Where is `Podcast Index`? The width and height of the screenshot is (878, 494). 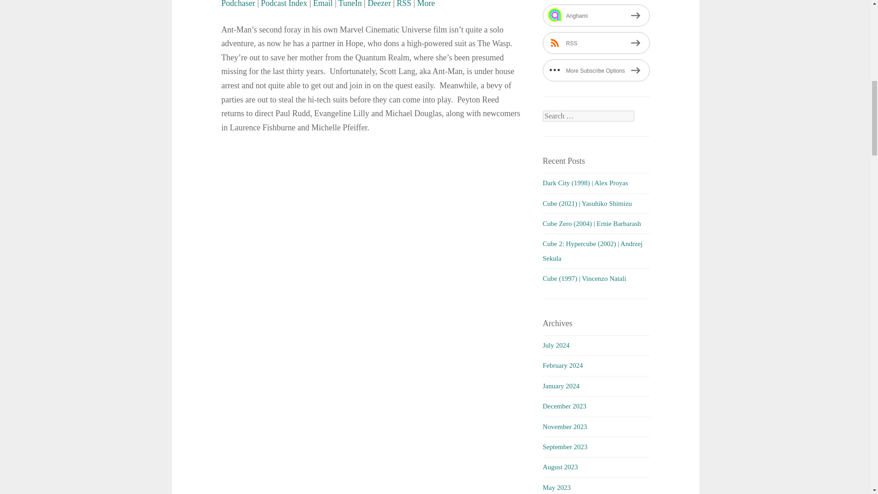 Podcast Index is located at coordinates (284, 4).